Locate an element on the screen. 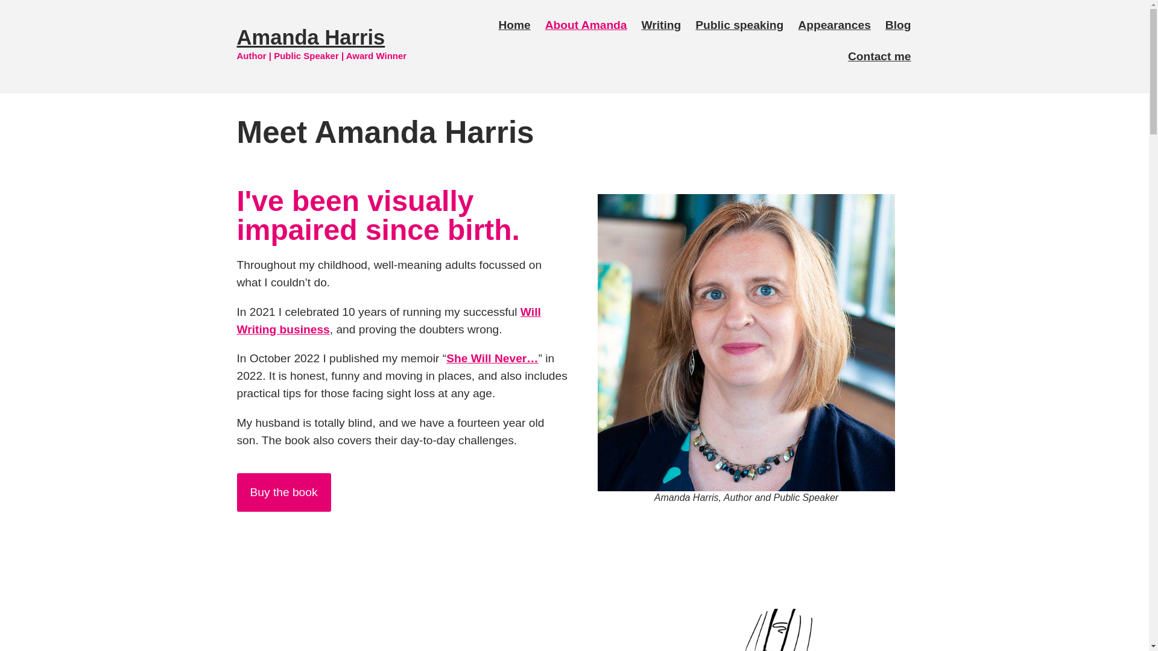  Back to homepage is located at coordinates (310, 37).